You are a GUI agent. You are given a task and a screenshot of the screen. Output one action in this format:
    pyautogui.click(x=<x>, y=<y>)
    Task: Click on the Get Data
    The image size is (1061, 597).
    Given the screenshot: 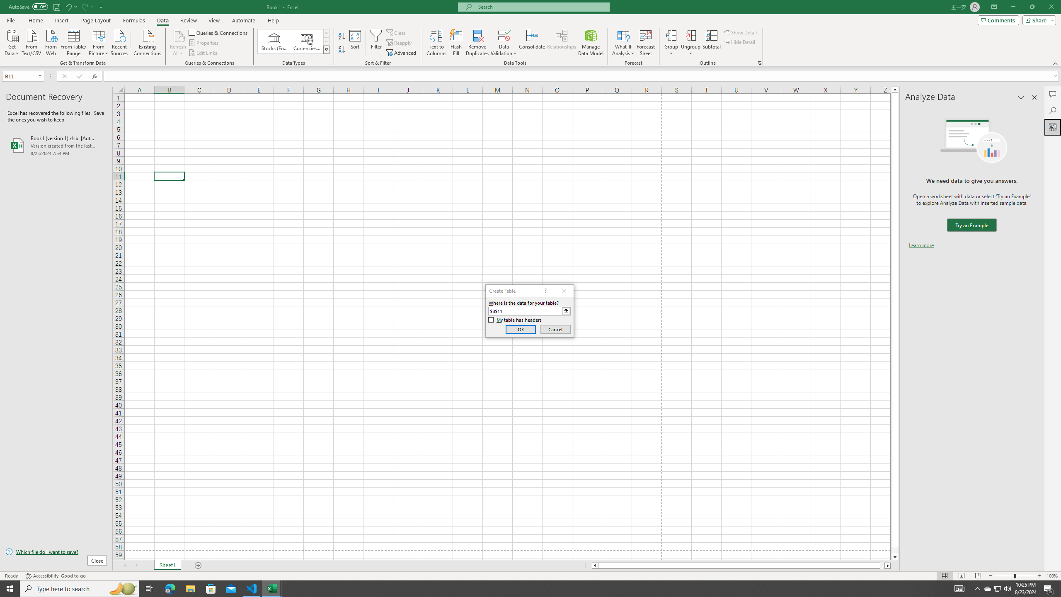 What is the action you would take?
    pyautogui.click(x=12, y=42)
    